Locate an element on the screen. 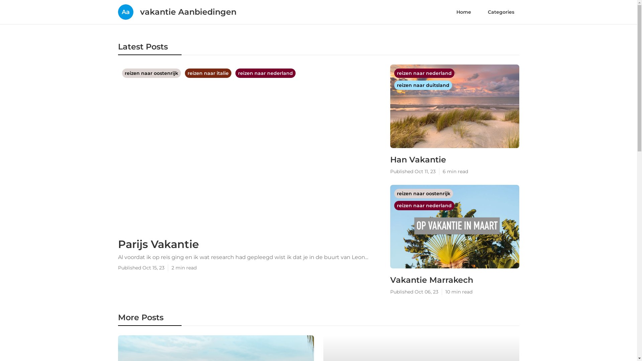 The width and height of the screenshot is (642, 361). Home is located at coordinates (464, 12).